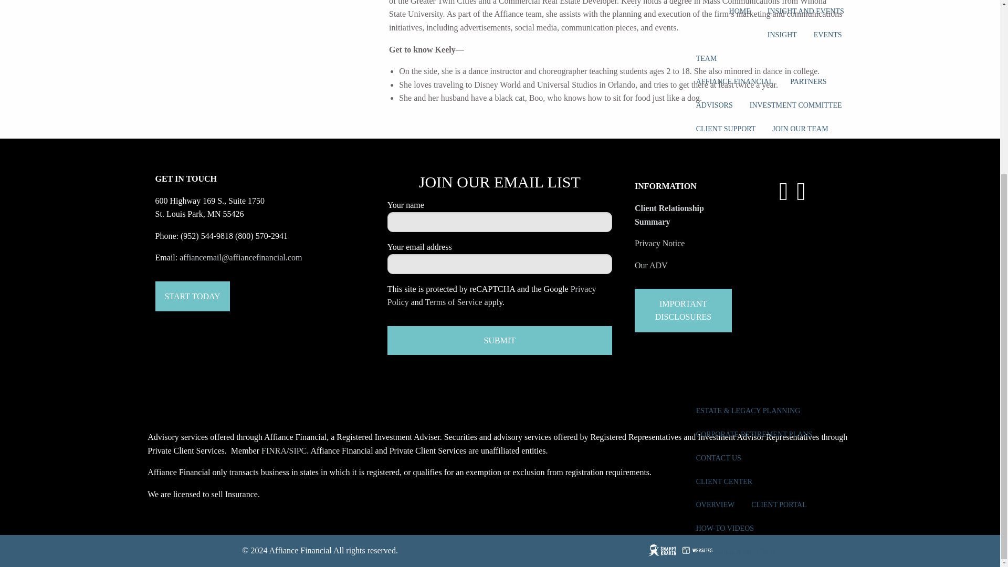  What do you see at coordinates (718, 213) in the screenshot?
I see `CONTACT US` at bounding box center [718, 213].